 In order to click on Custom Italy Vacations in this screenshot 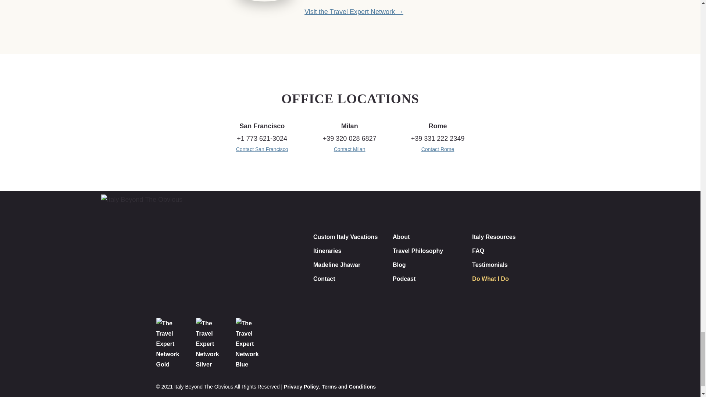, I will do `click(346, 236)`.